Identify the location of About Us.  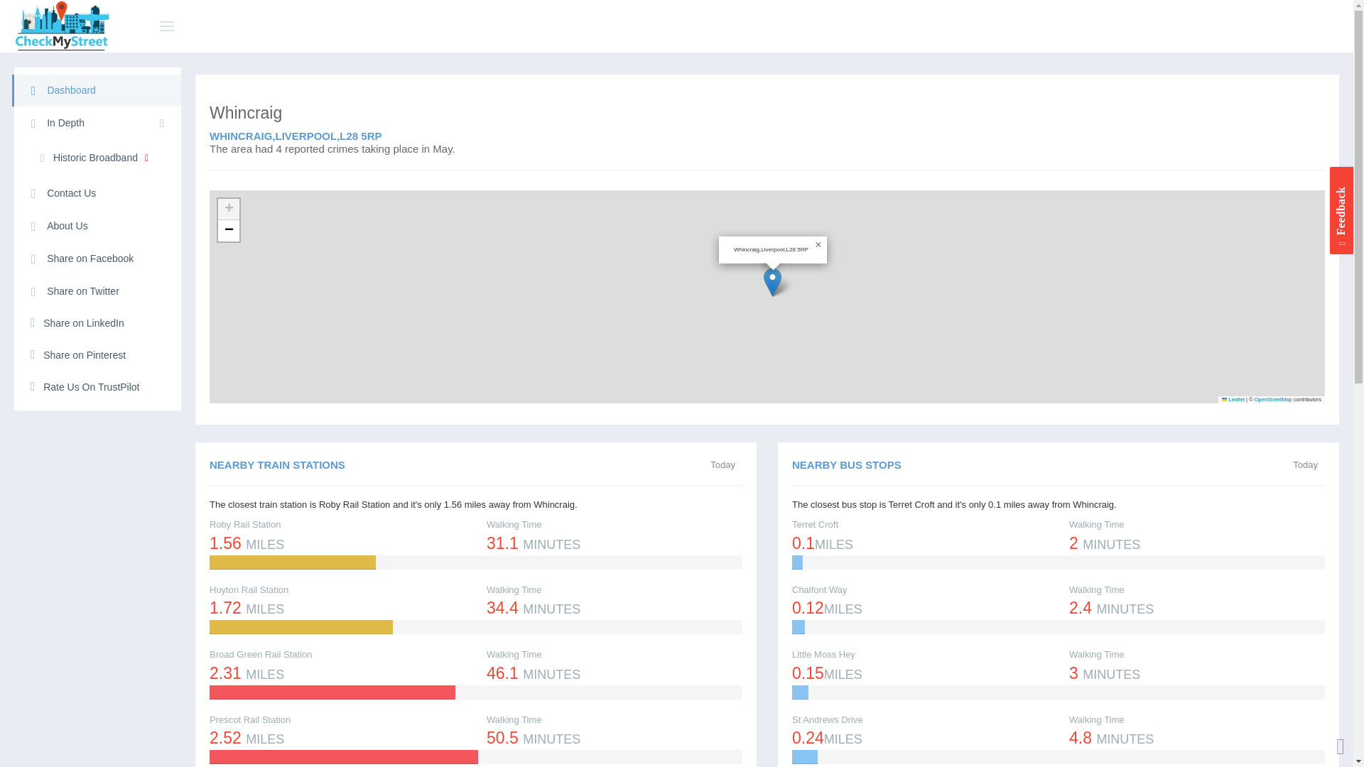
(97, 226).